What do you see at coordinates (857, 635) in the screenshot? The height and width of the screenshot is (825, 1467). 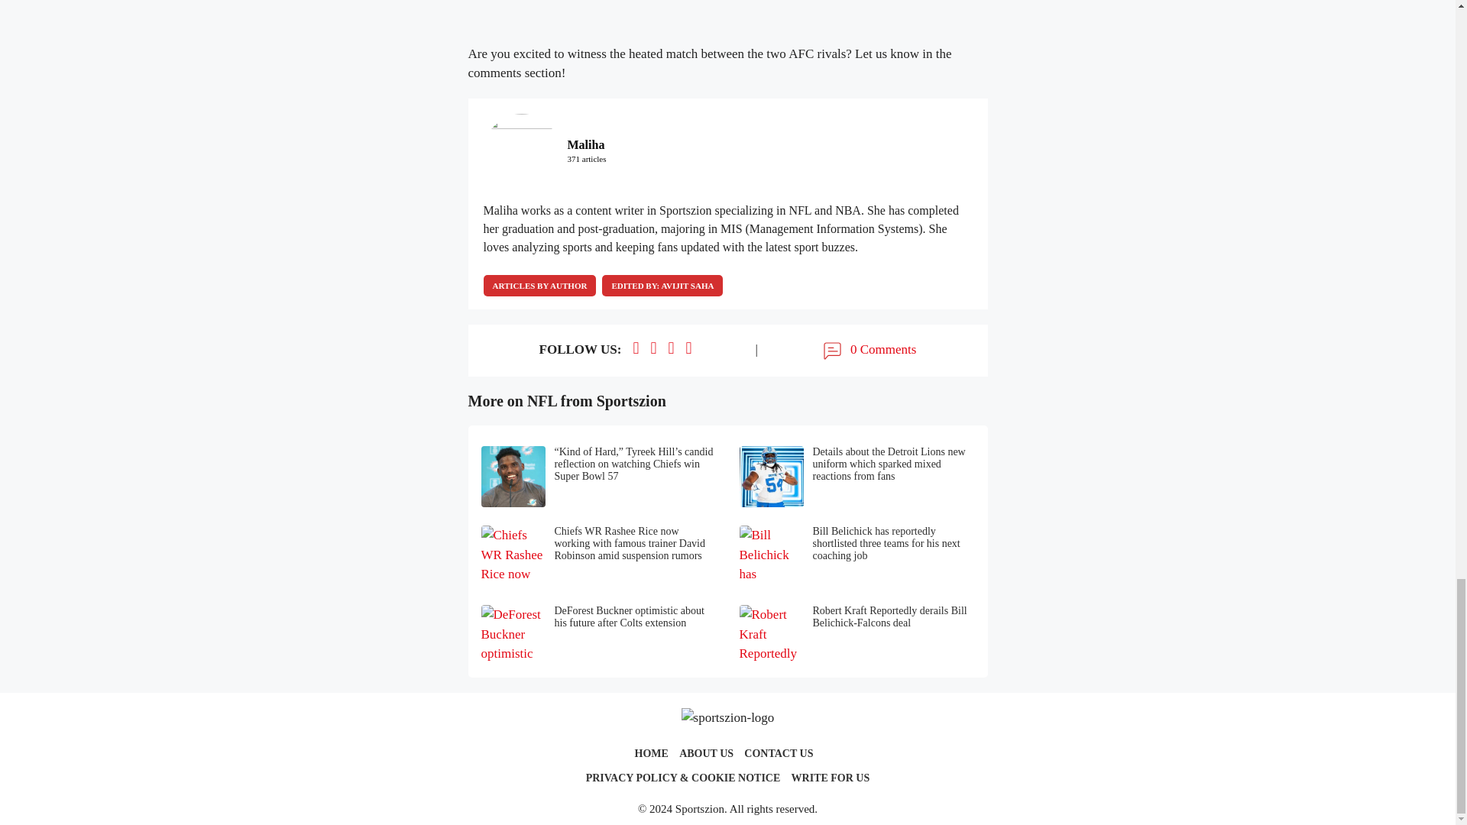 I see `Robert Kraft Reportedly derails Bill Belichick-Falcons deal` at bounding box center [857, 635].